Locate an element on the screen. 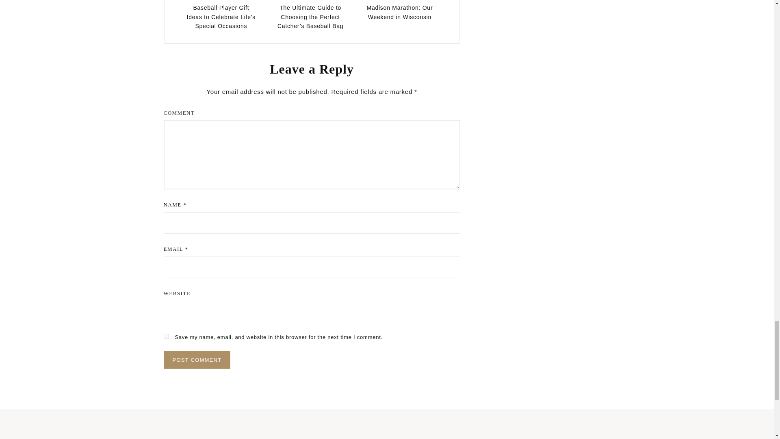 The image size is (780, 439). yes is located at coordinates (166, 336).